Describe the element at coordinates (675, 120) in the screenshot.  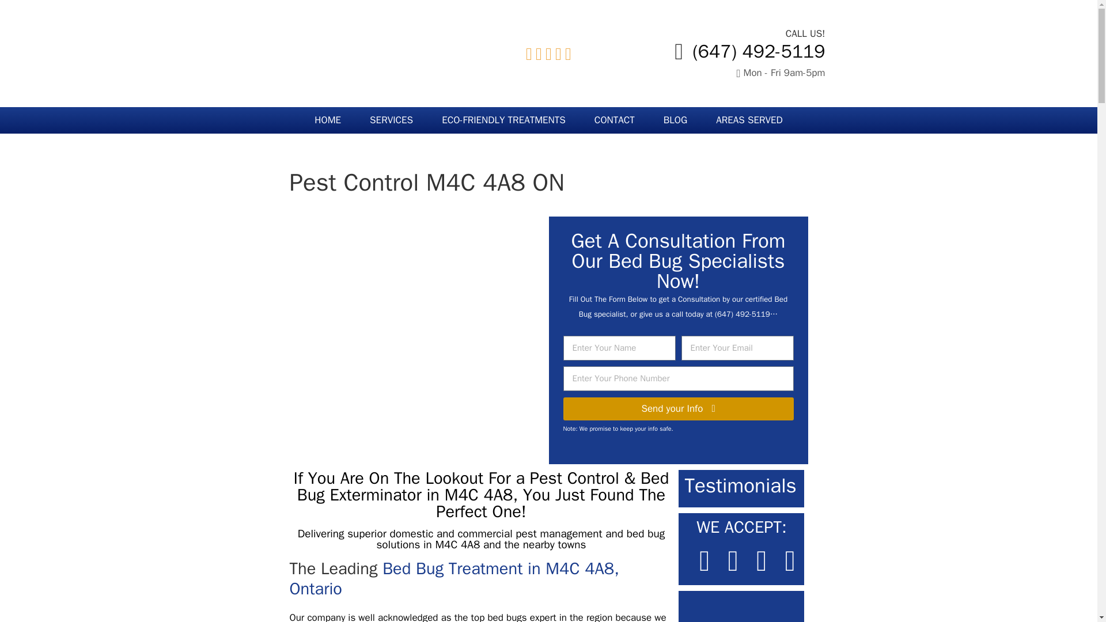
I see `BLOG` at that location.